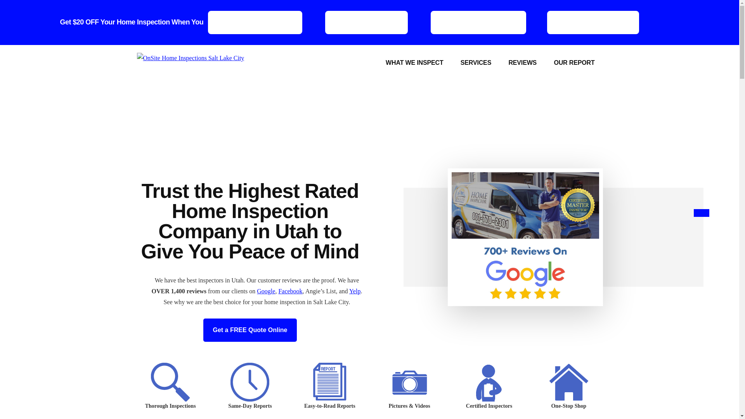 The width and height of the screenshot is (745, 419). What do you see at coordinates (476, 63) in the screenshot?
I see `SERVICES` at bounding box center [476, 63].